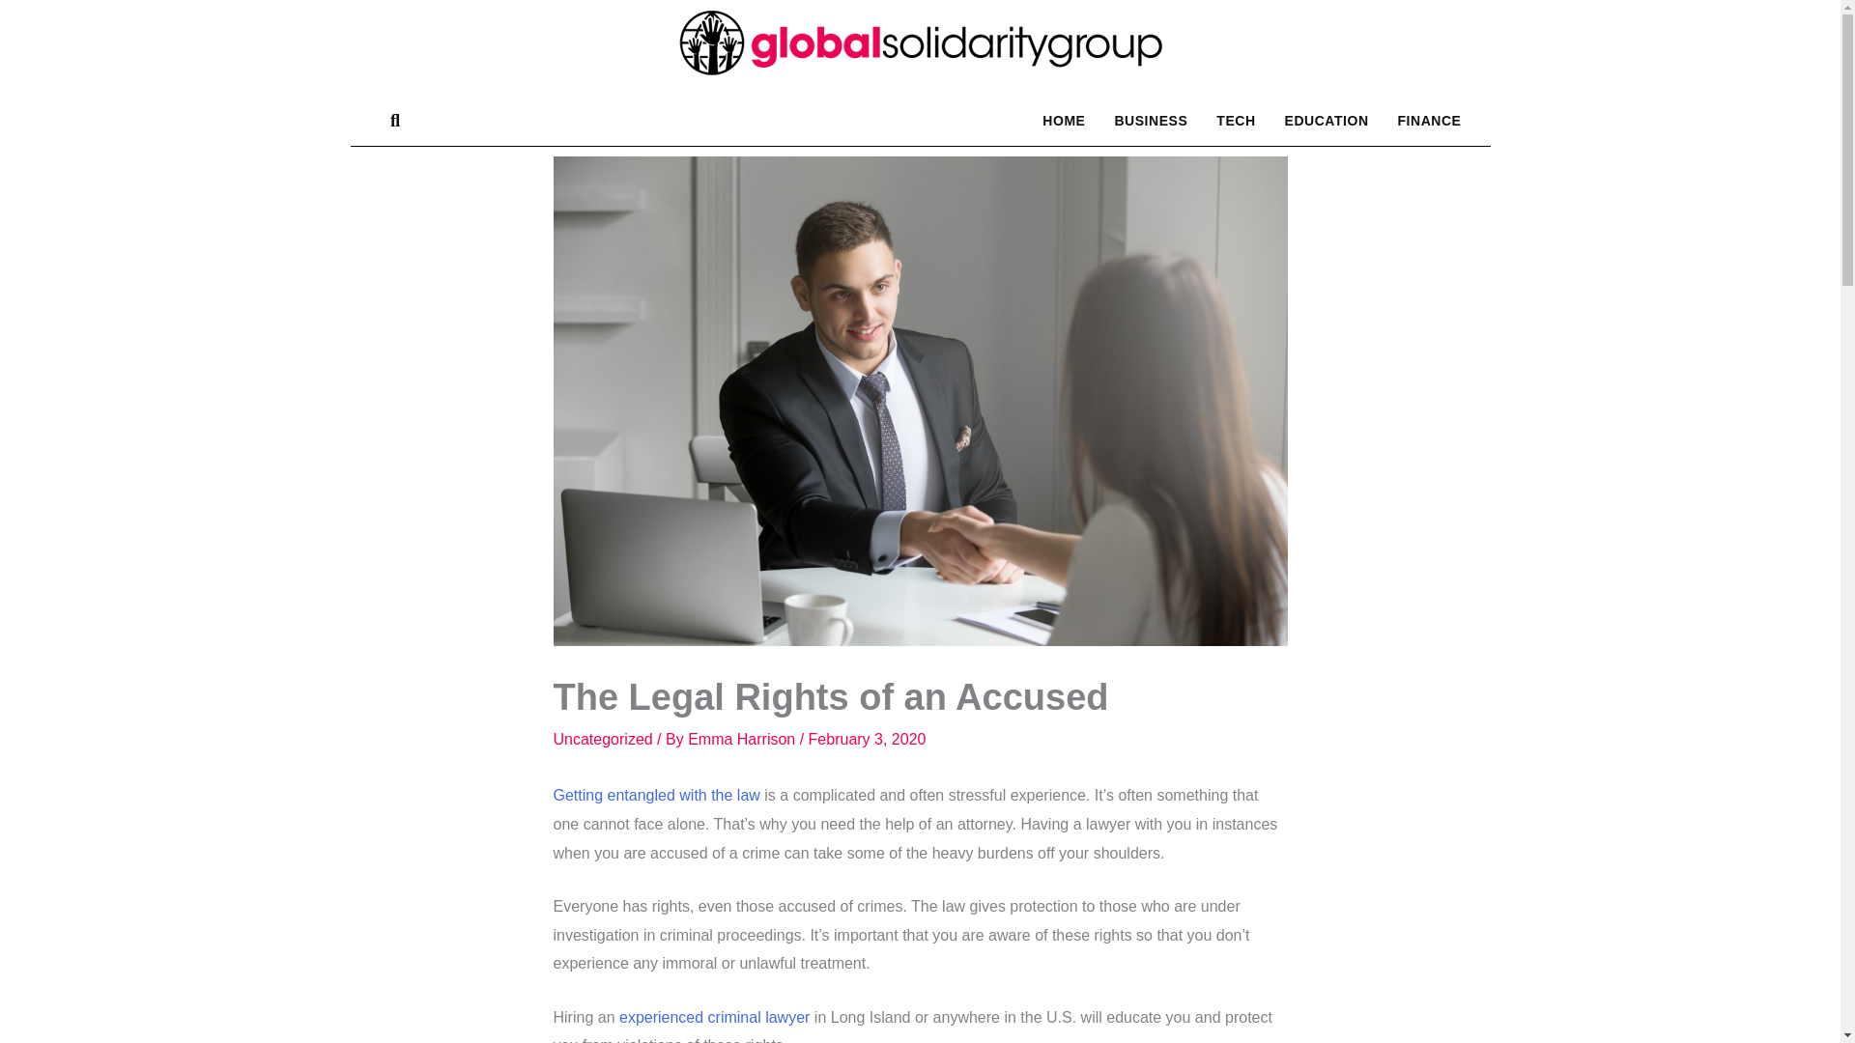 This screenshot has width=1855, height=1043. Describe the element at coordinates (655, 795) in the screenshot. I see `Getting entangled with the law` at that location.